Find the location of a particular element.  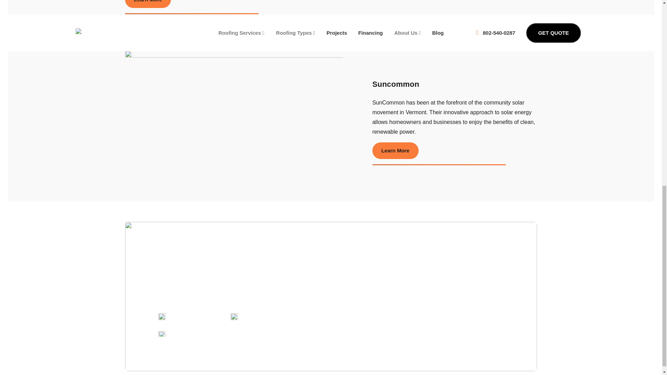

Learn More is located at coordinates (148, 4).